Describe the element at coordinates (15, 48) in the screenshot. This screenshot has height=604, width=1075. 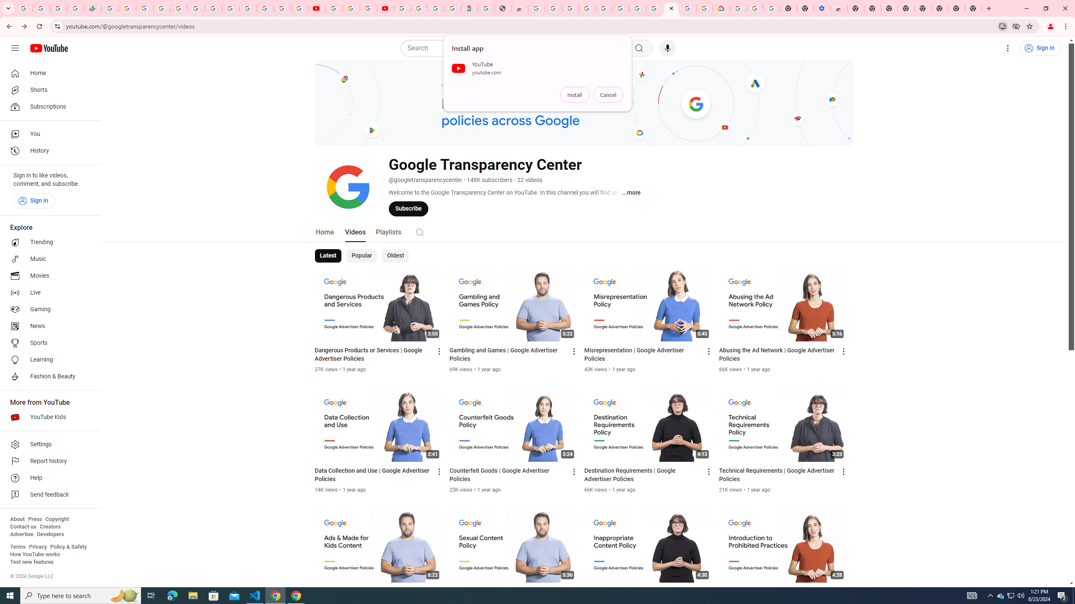
I see `Guide` at that location.